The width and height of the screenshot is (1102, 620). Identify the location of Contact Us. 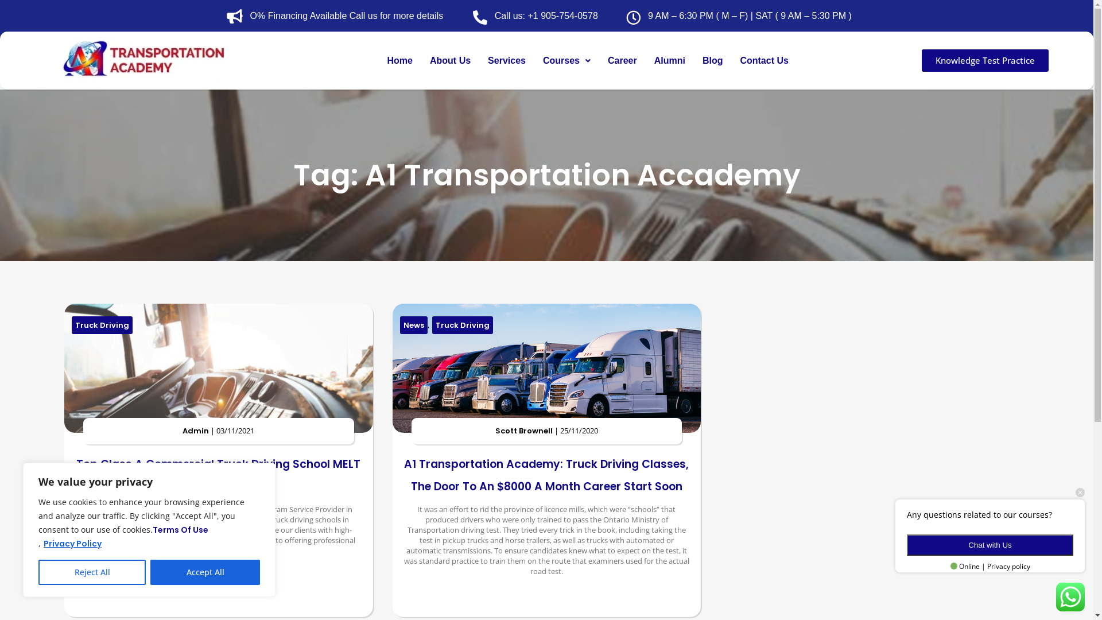
(764, 60).